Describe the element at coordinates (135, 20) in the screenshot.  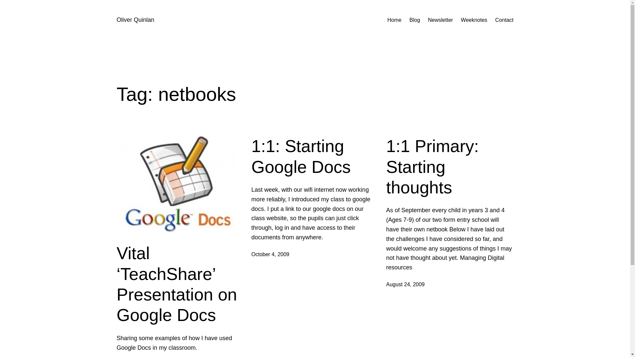
I see `Oliver Quinlan` at that location.